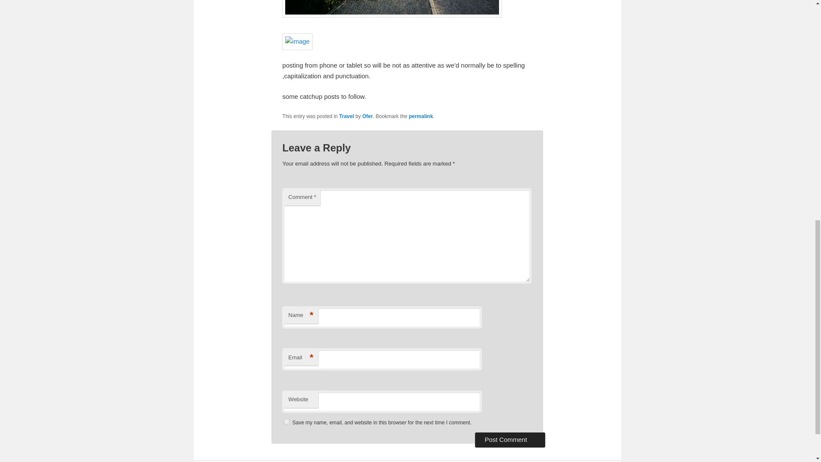 This screenshot has width=821, height=462. I want to click on Travel, so click(346, 116).